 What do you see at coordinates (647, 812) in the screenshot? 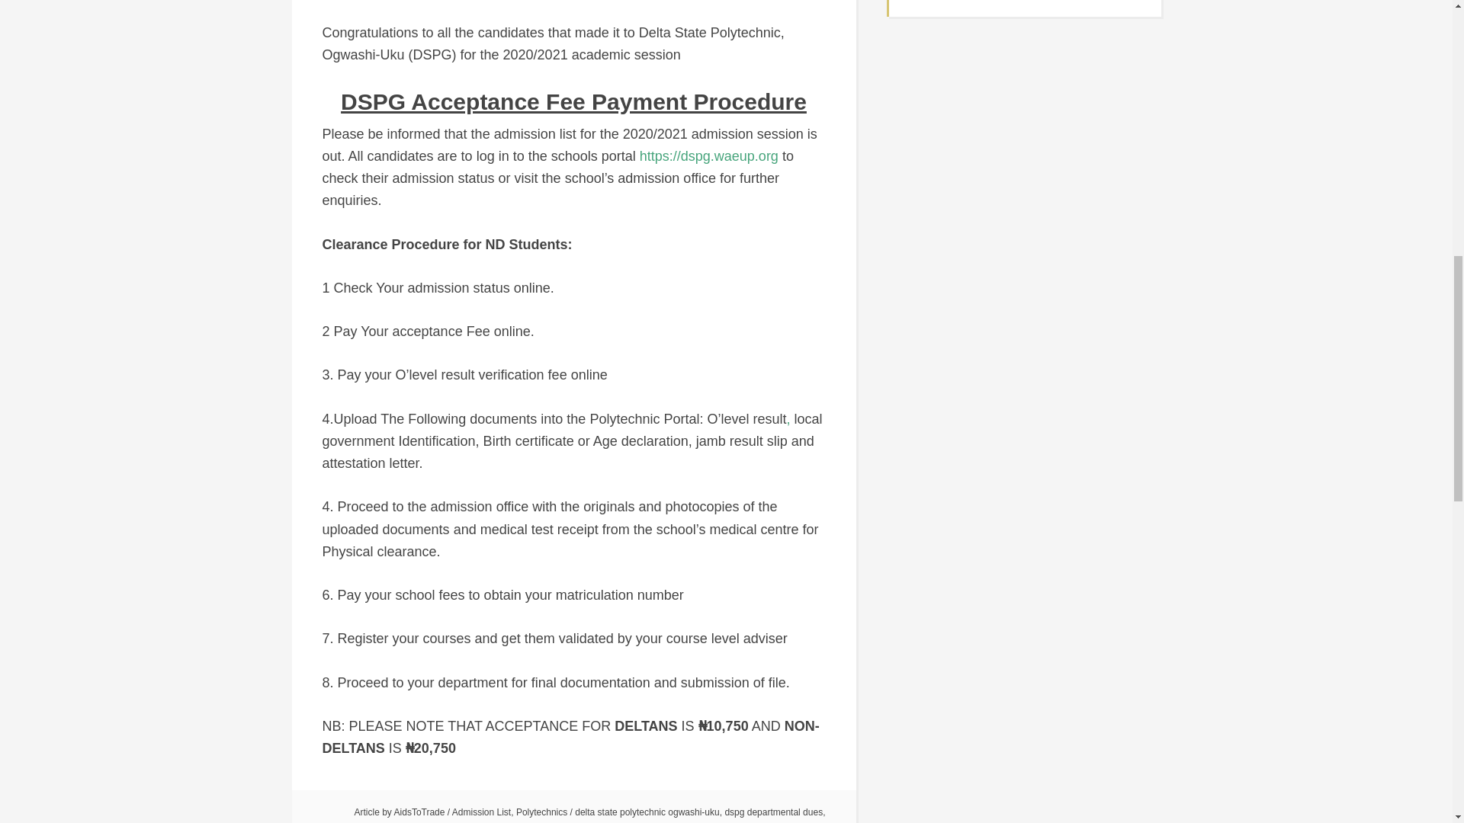
I see `delta state polytechnic ogwashi-uku` at bounding box center [647, 812].